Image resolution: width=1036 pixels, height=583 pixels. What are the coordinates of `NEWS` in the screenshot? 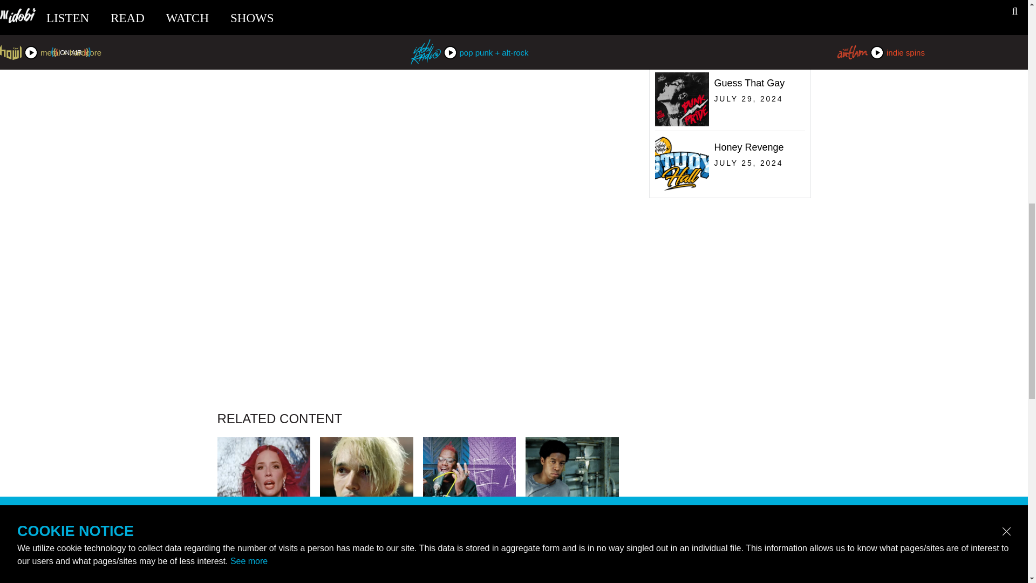 It's located at (727, 59).